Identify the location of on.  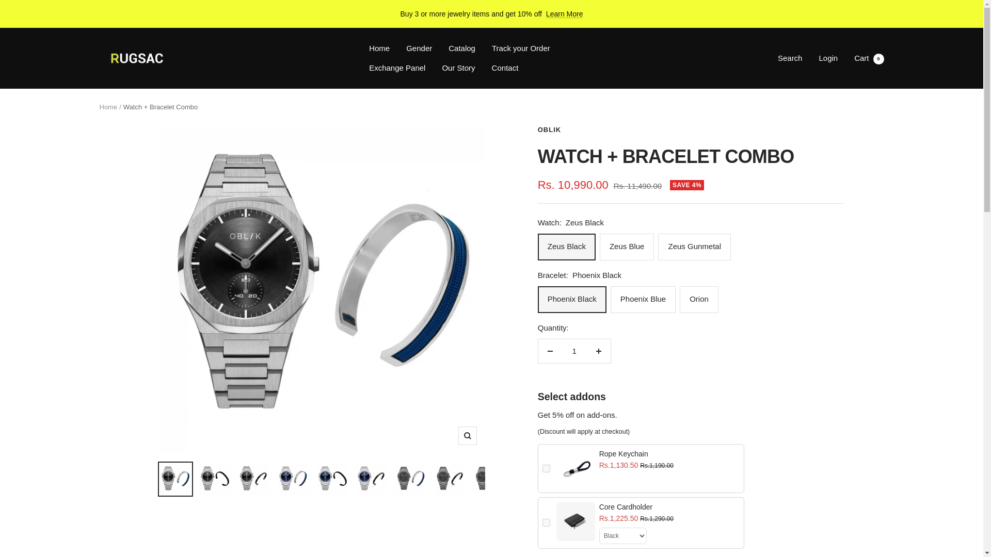
(546, 522).